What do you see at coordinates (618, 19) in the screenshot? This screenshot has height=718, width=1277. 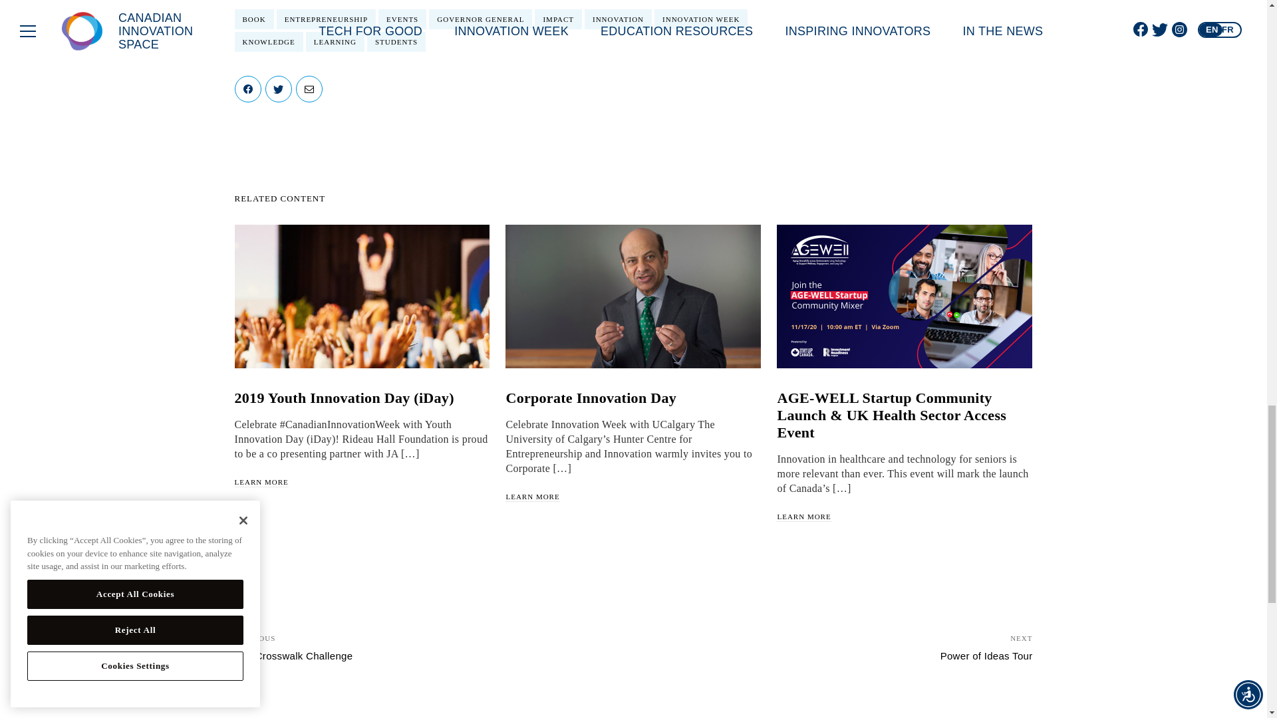 I see `INNOVATION` at bounding box center [618, 19].